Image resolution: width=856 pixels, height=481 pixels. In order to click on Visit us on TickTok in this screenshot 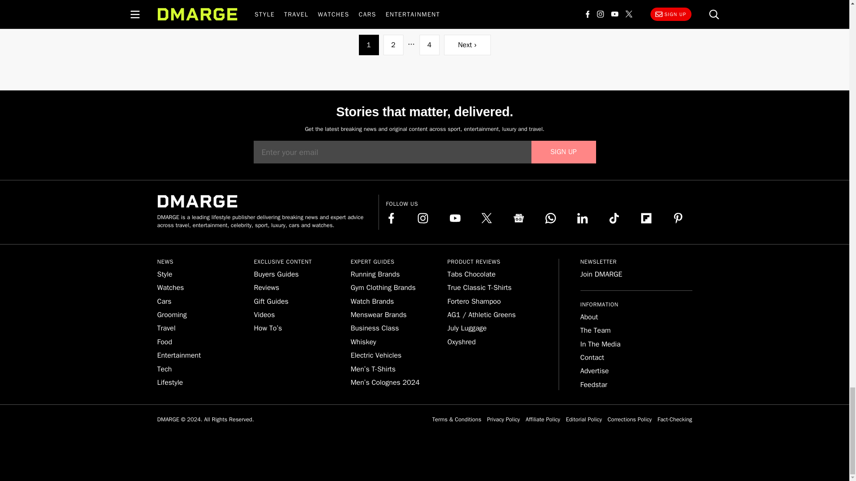, I will do `click(614, 218)`.